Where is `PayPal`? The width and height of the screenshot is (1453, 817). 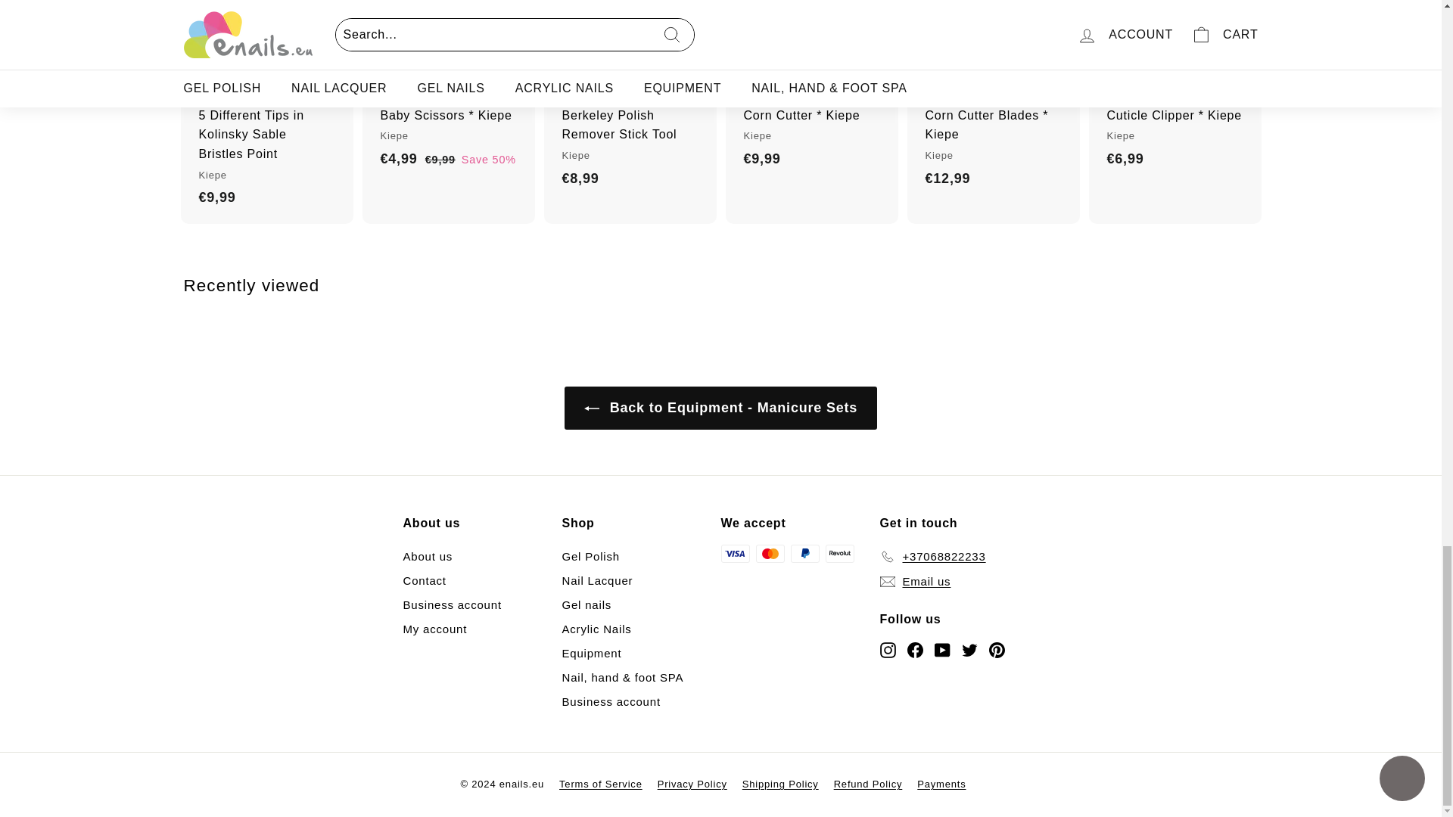
PayPal is located at coordinates (804, 554).